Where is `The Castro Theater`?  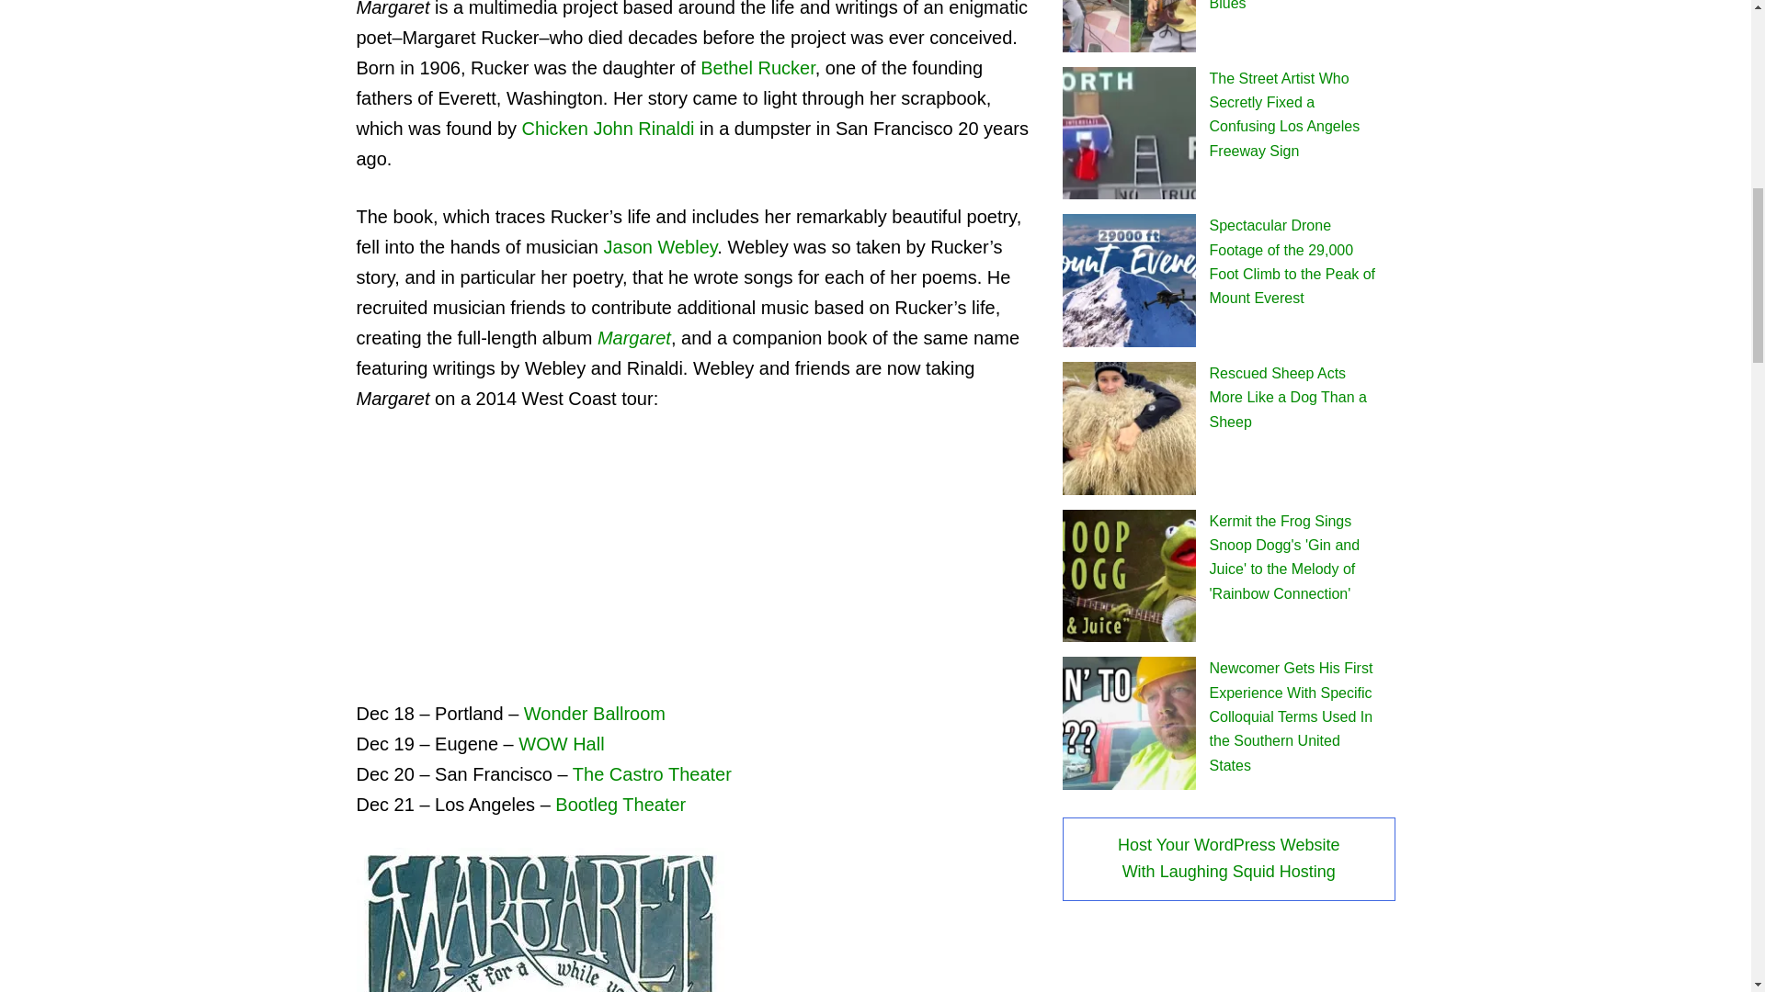 The Castro Theater is located at coordinates (652, 773).